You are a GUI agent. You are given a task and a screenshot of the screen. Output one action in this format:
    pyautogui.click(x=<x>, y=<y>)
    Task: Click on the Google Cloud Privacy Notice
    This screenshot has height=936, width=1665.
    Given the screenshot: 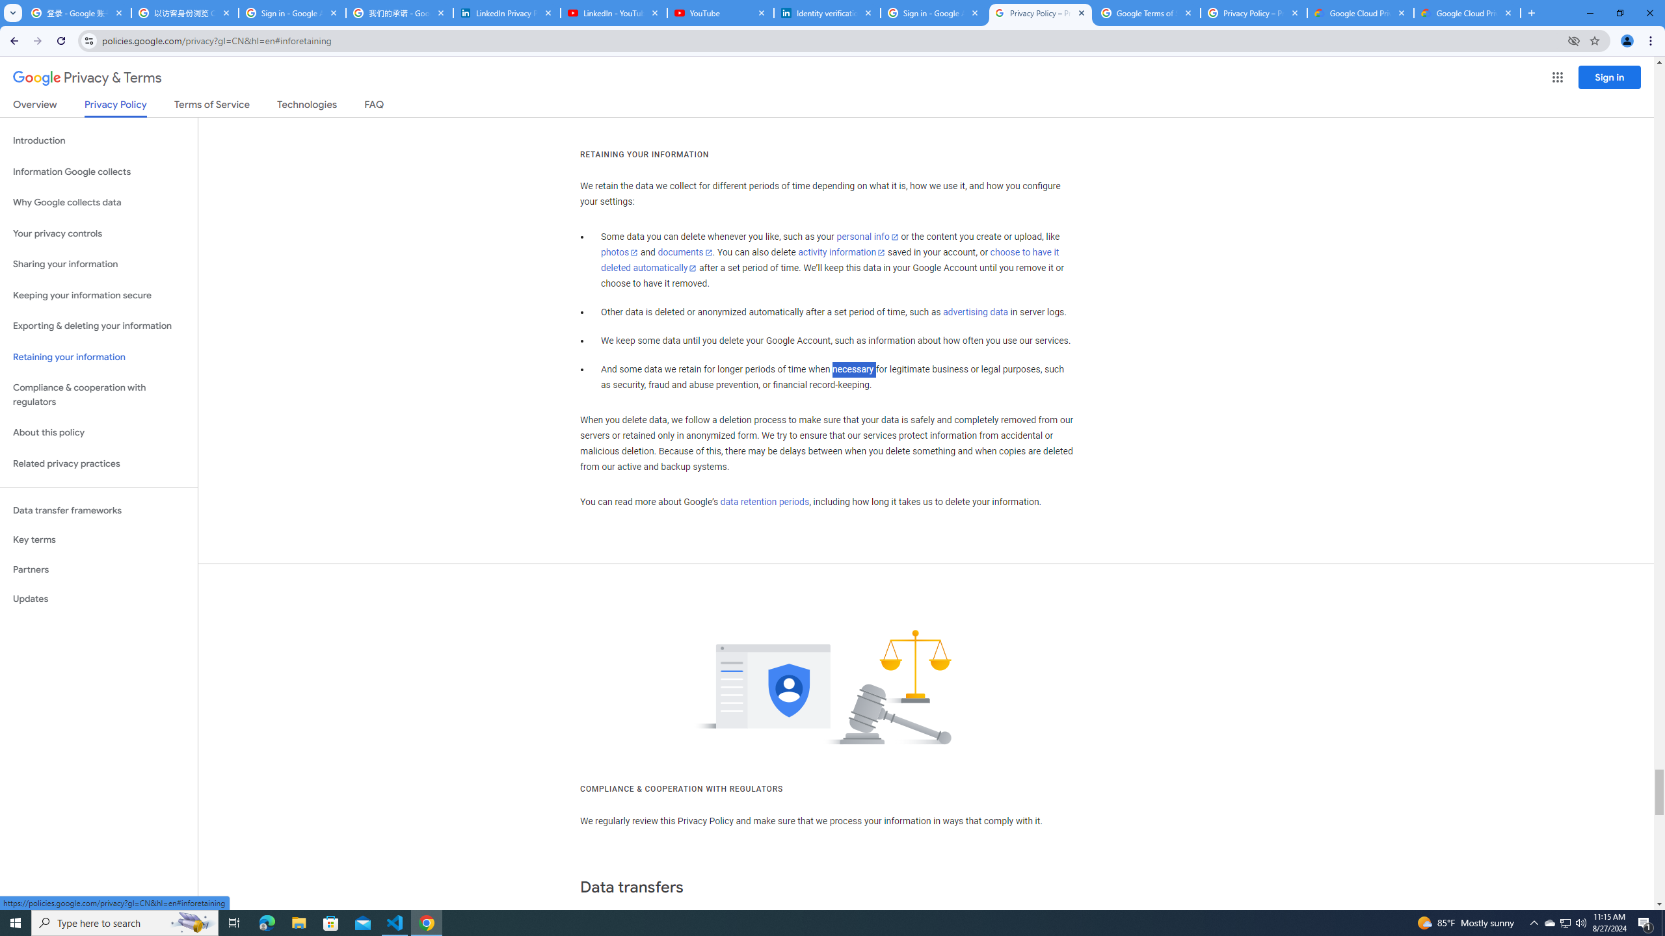 What is the action you would take?
    pyautogui.click(x=1361, y=13)
    